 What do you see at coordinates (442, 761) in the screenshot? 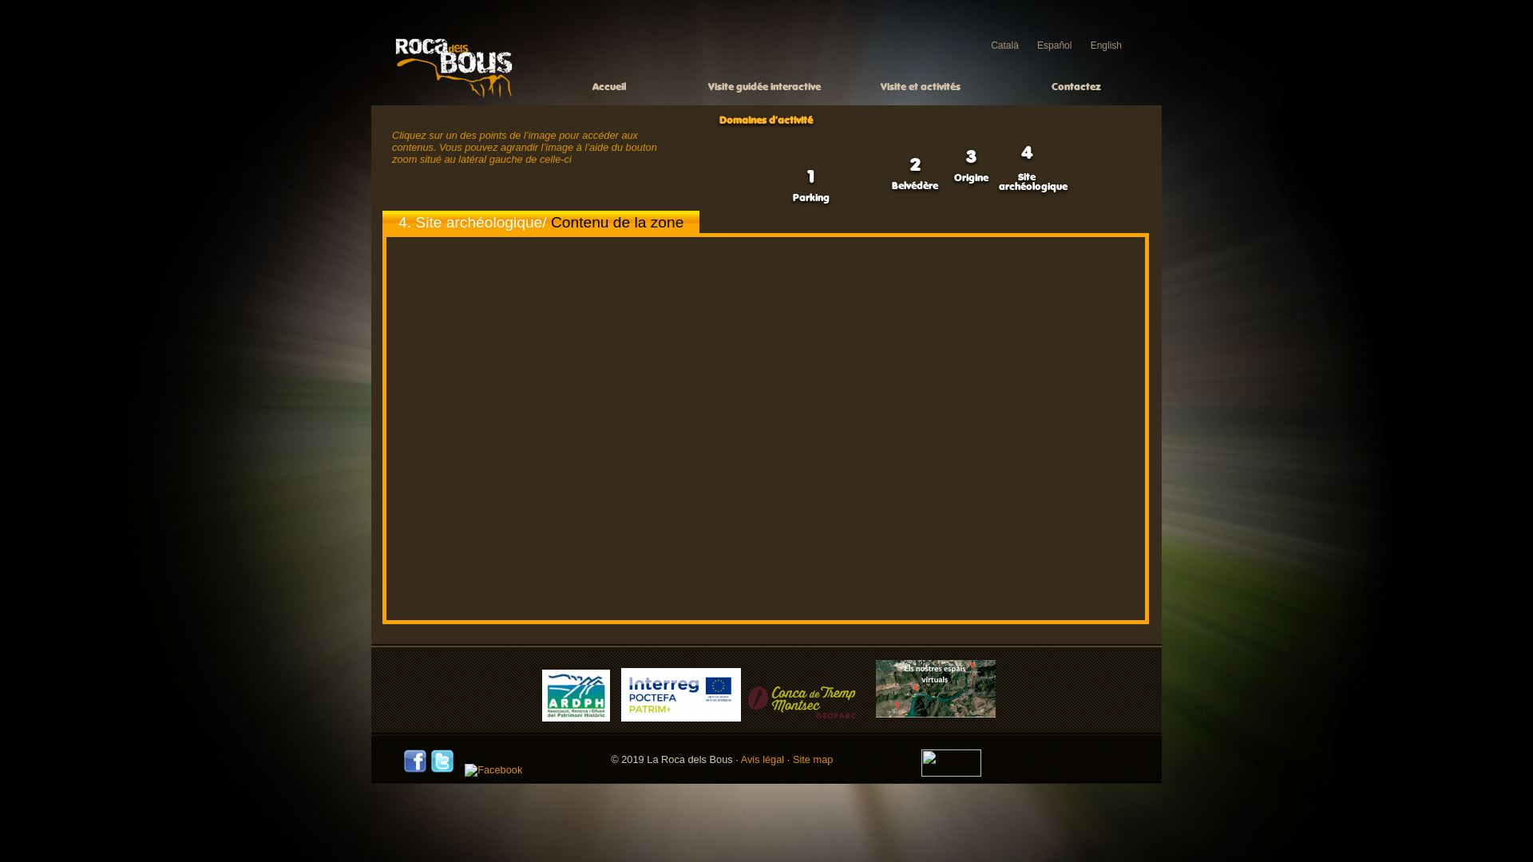
I see `Twitter` at bounding box center [442, 761].